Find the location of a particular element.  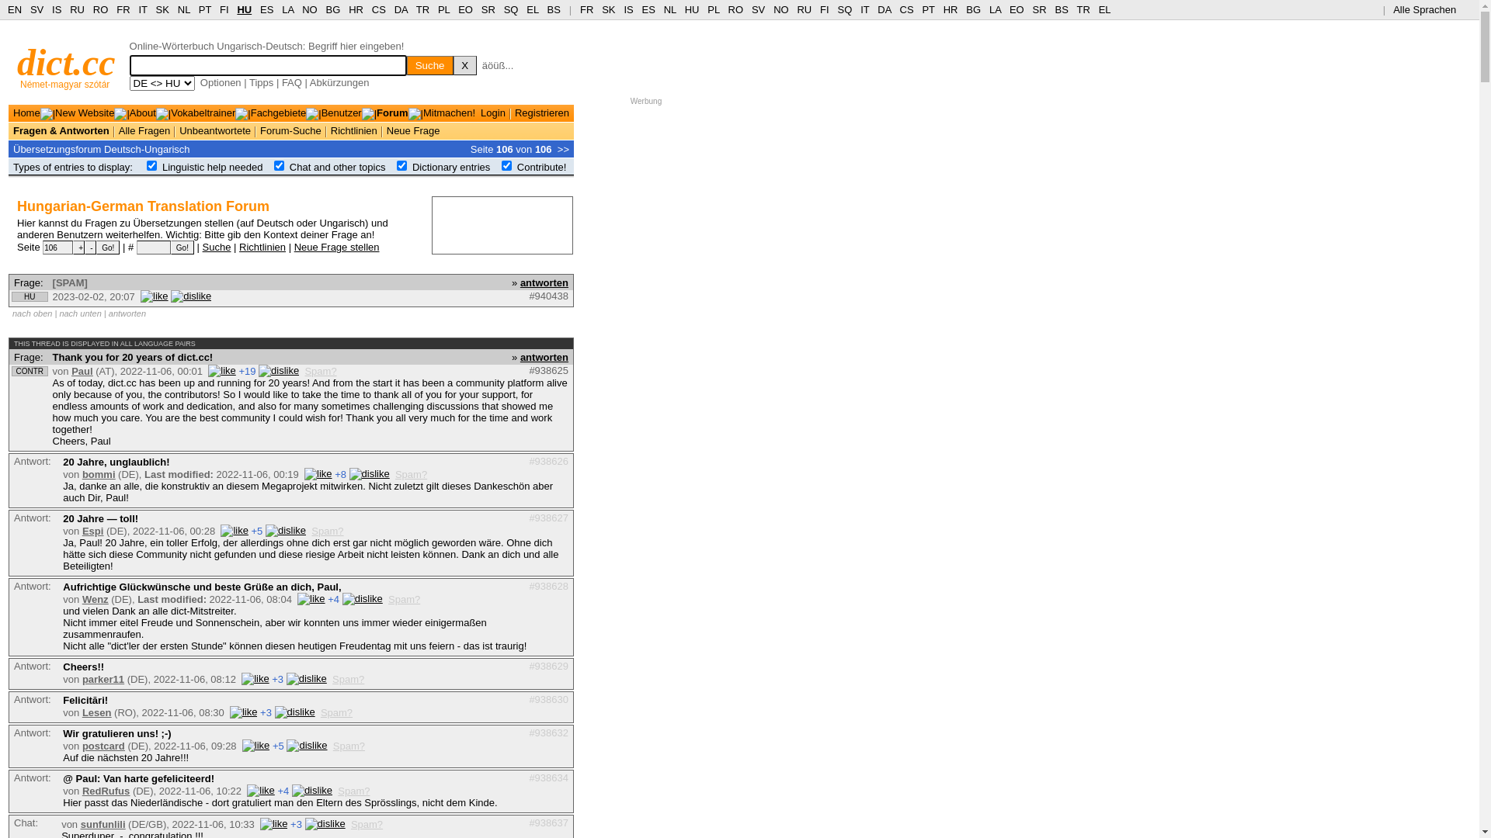

Spam? is located at coordinates (354, 791).